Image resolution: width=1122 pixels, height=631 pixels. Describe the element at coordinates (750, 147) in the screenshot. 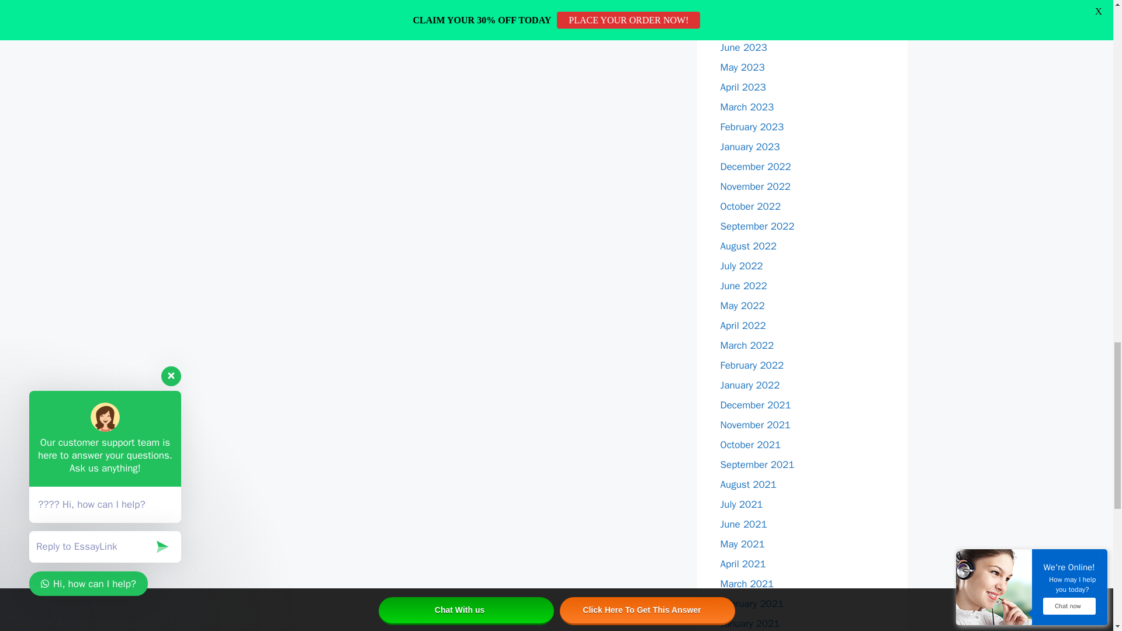

I see `January 2023` at that location.